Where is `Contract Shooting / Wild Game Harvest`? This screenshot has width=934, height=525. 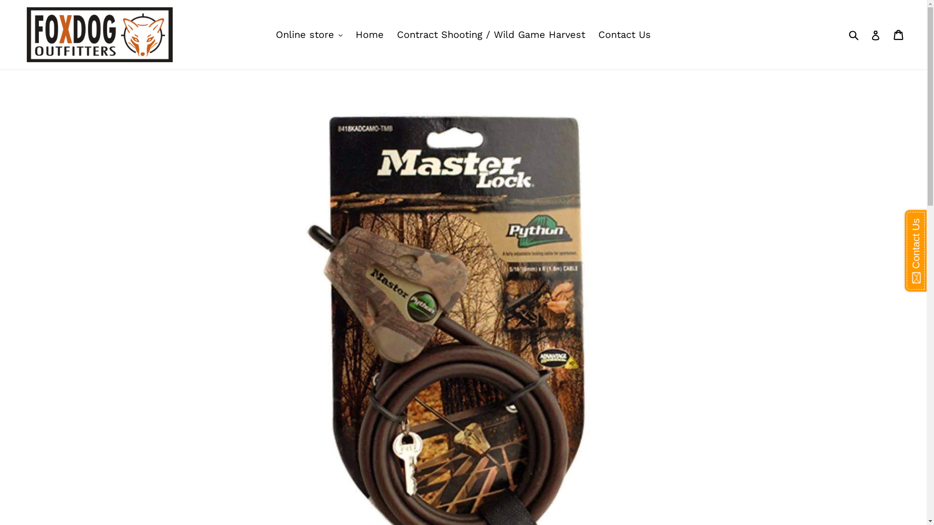
Contract Shooting / Wild Game Harvest is located at coordinates (491, 35).